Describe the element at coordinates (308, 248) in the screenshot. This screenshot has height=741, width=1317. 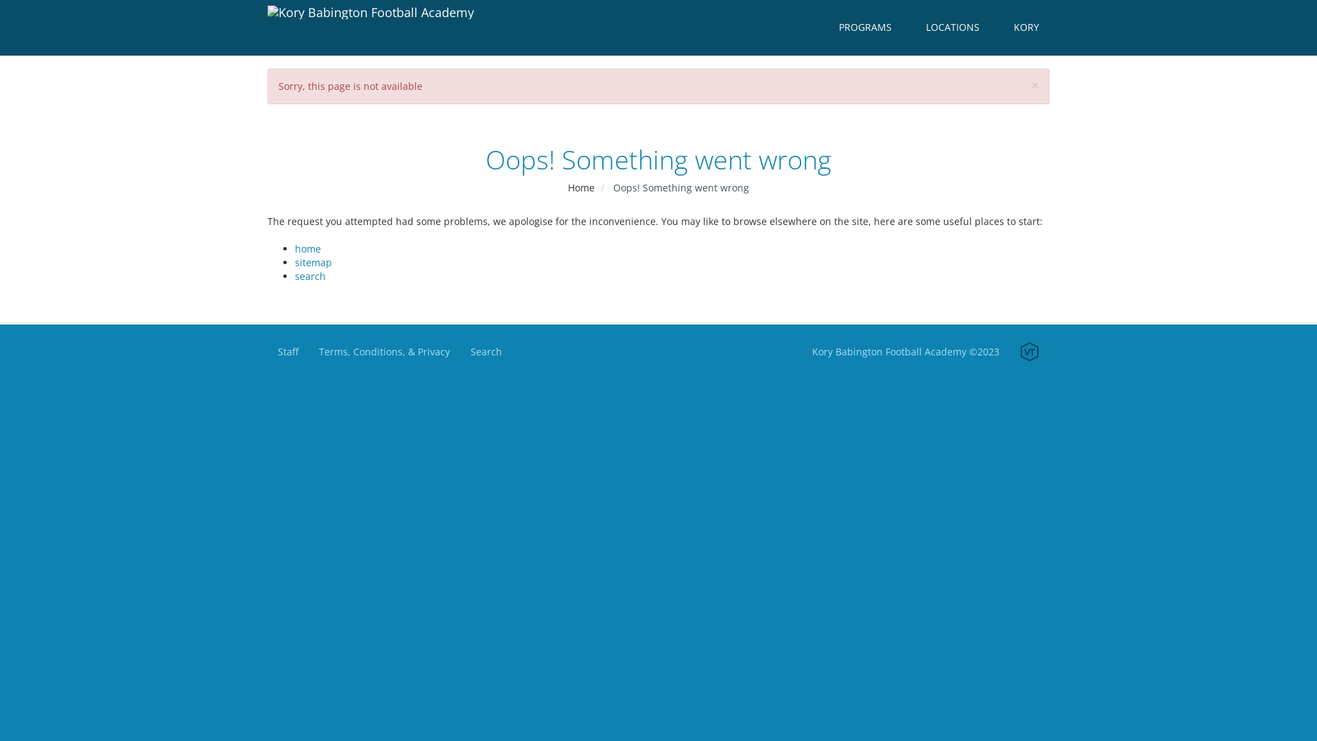
I see `home` at that location.